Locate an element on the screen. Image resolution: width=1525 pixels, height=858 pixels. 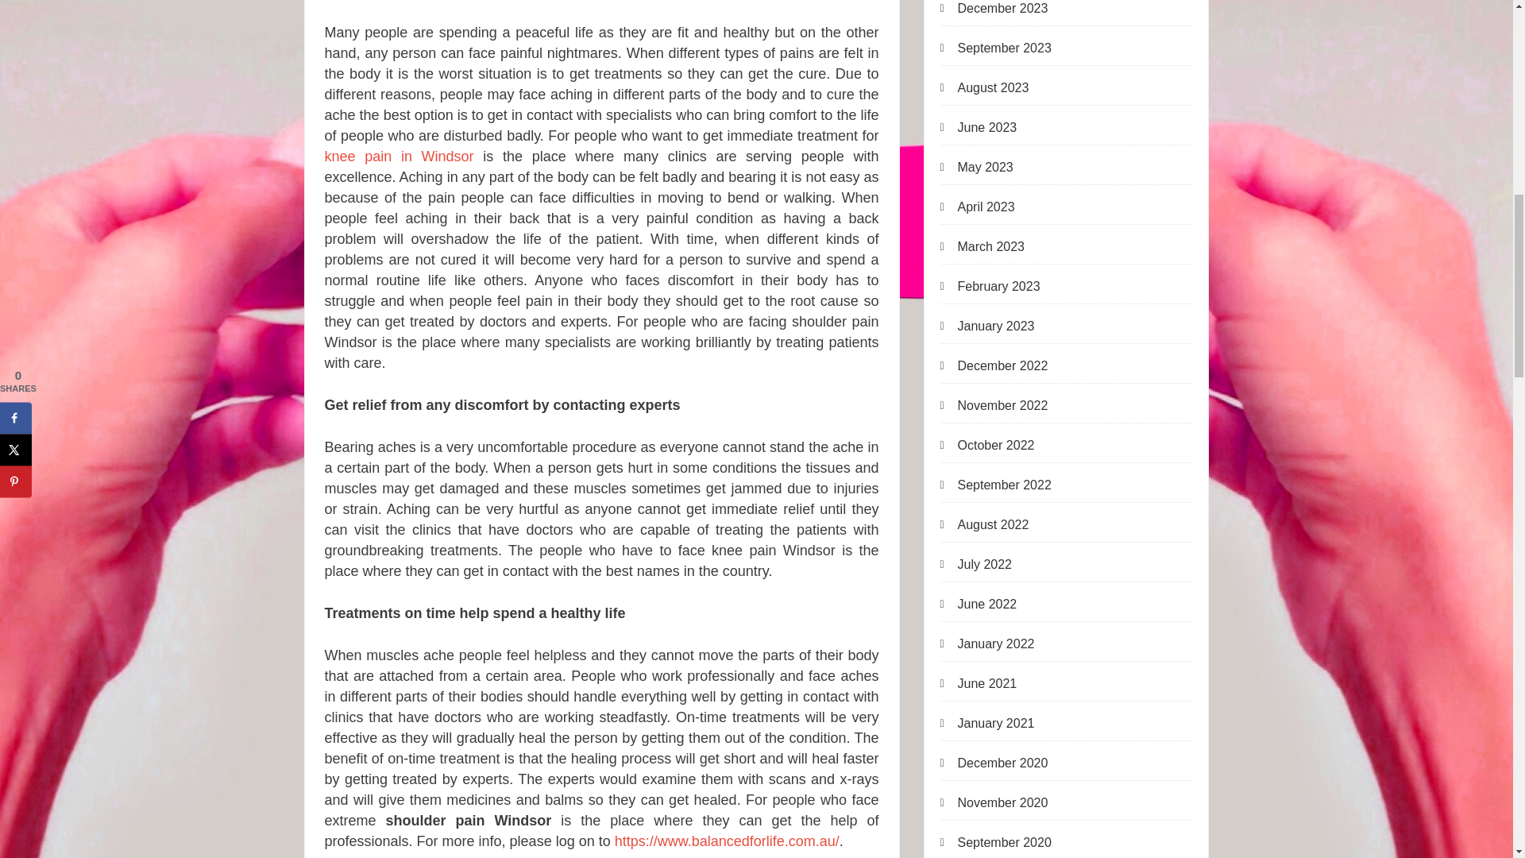
March 2023 is located at coordinates (983, 246).